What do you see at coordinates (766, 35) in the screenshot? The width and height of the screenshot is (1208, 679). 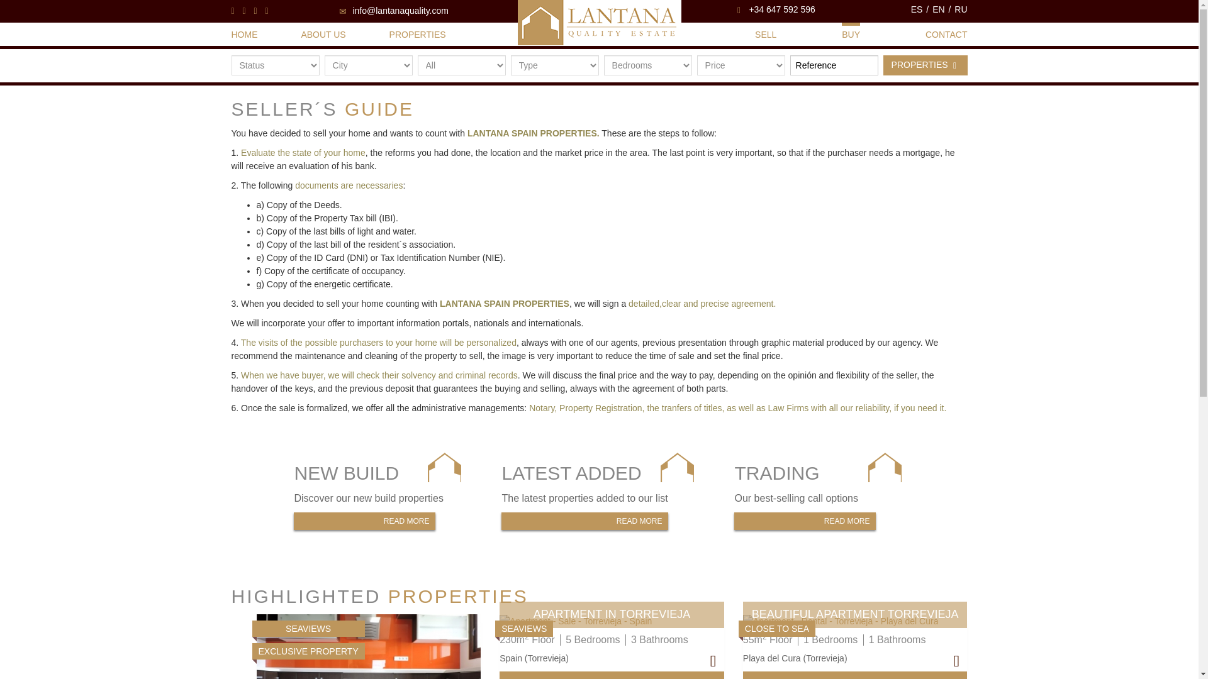 I see `SELL` at bounding box center [766, 35].